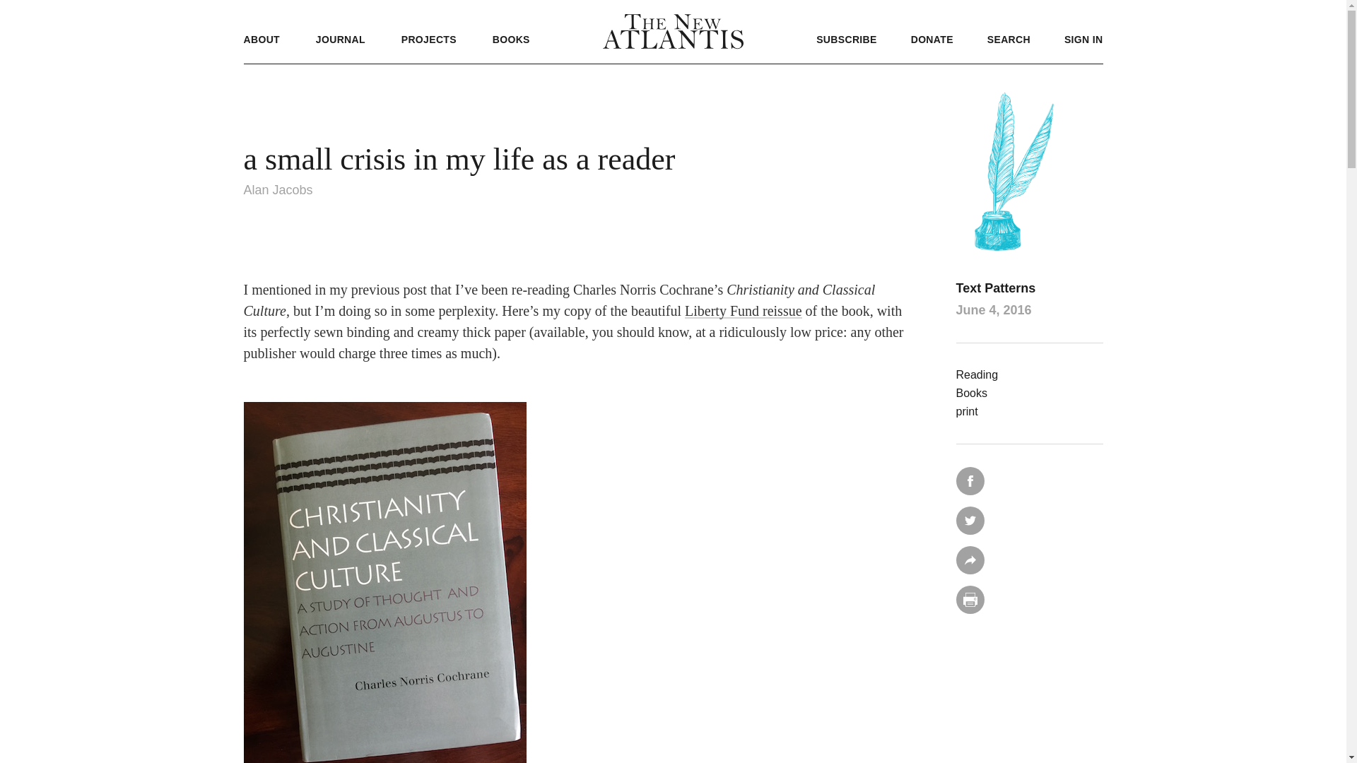  Describe the element at coordinates (847, 39) in the screenshot. I see `SUBSCRIBE` at that location.